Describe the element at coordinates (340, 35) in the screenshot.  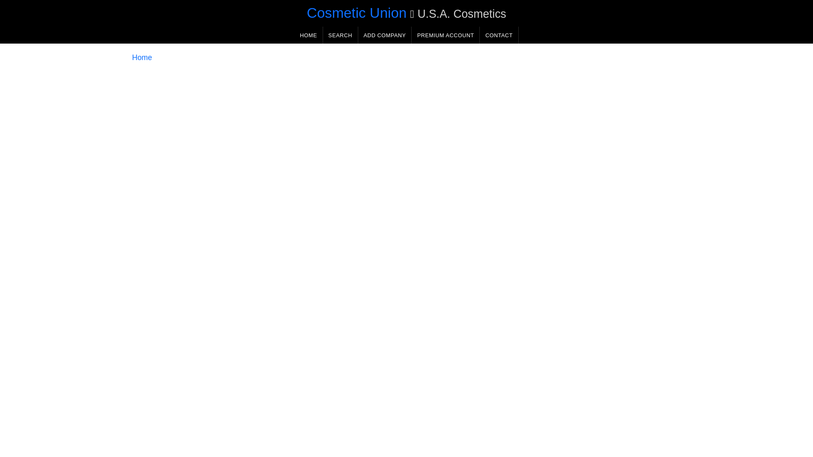
I see `Search in this webseite.` at that location.